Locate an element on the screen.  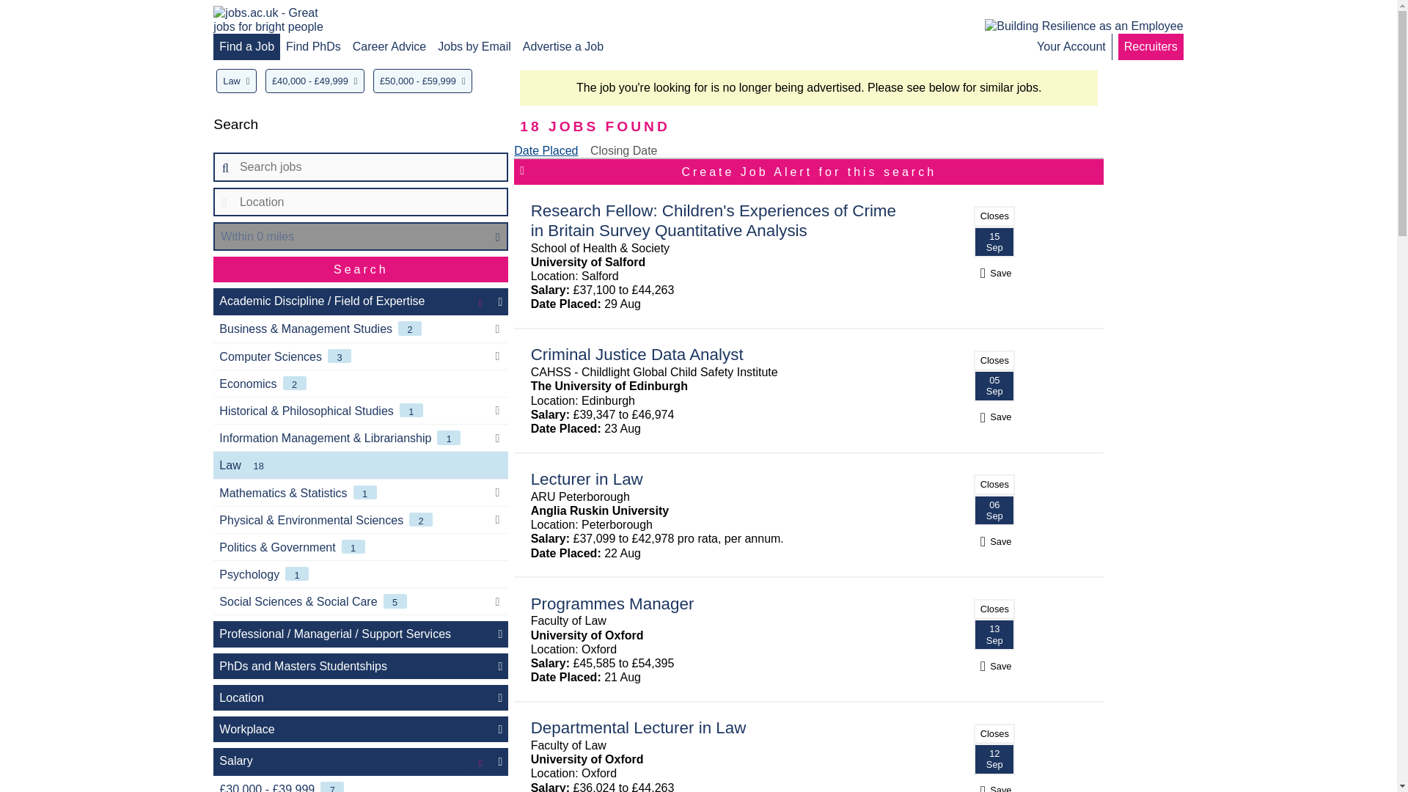
distance is located at coordinates (361, 236).